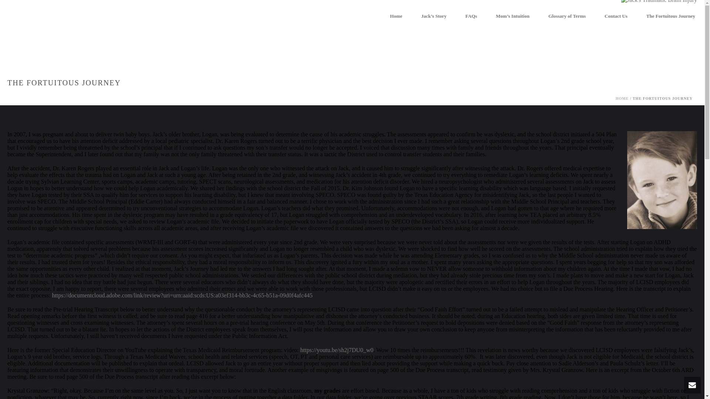 The height and width of the screenshot is (399, 710). Describe the element at coordinates (396, 16) in the screenshot. I see `Home` at that location.